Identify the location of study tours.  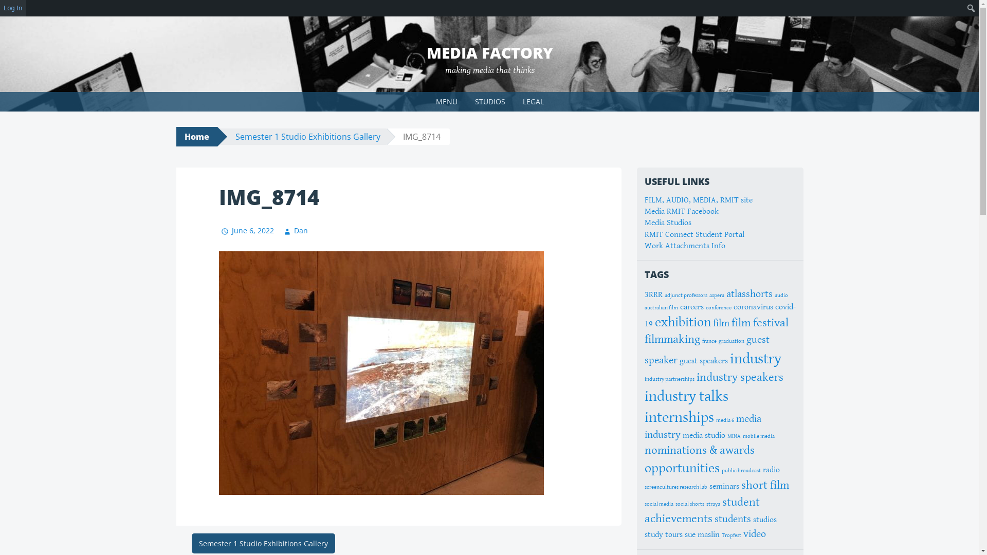
(664, 534).